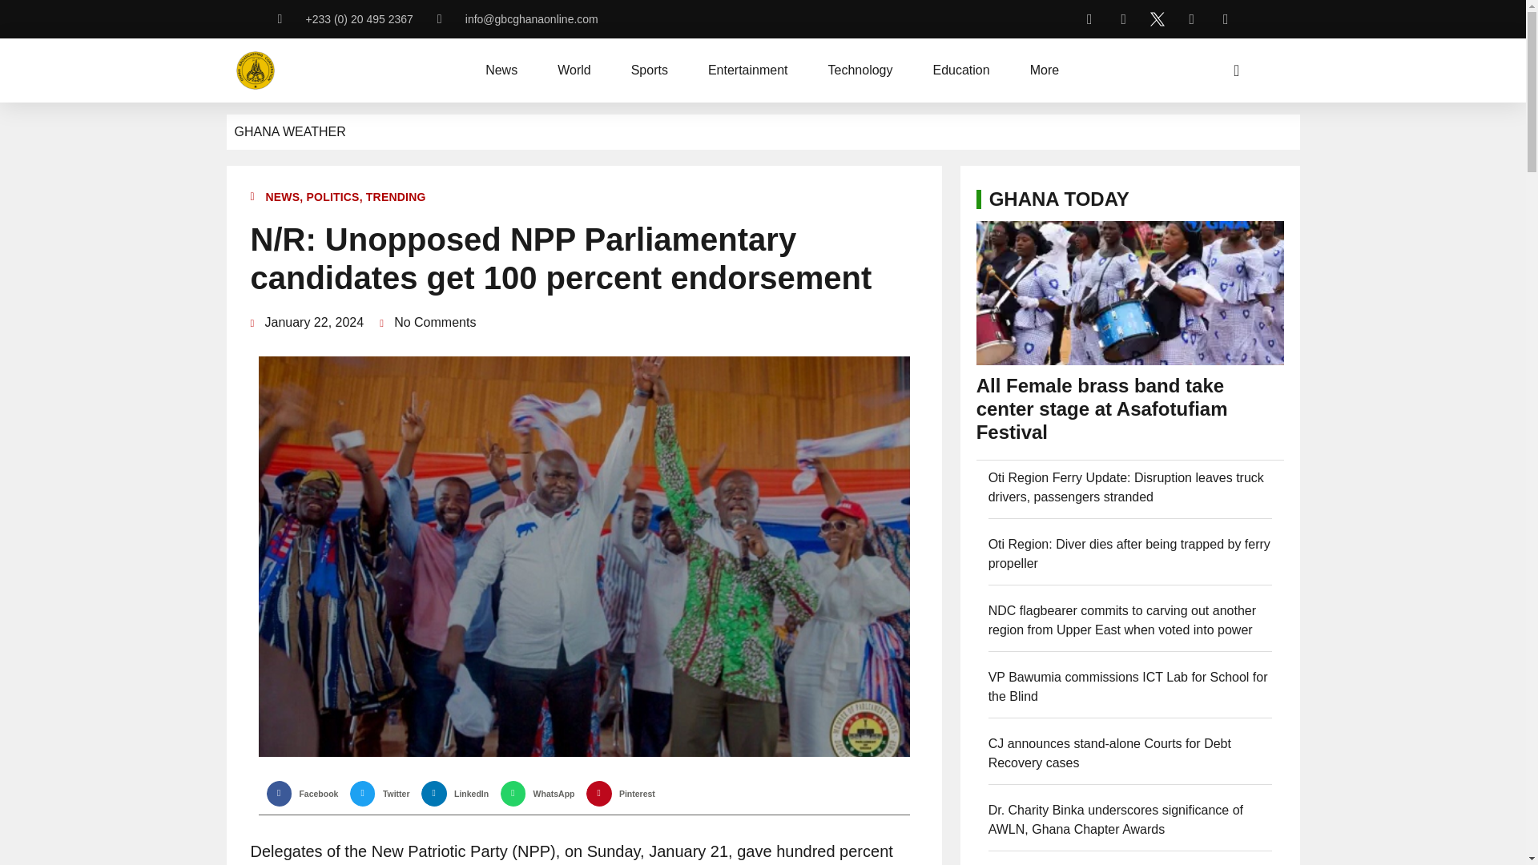 This screenshot has width=1538, height=865. I want to click on Sports, so click(649, 70).